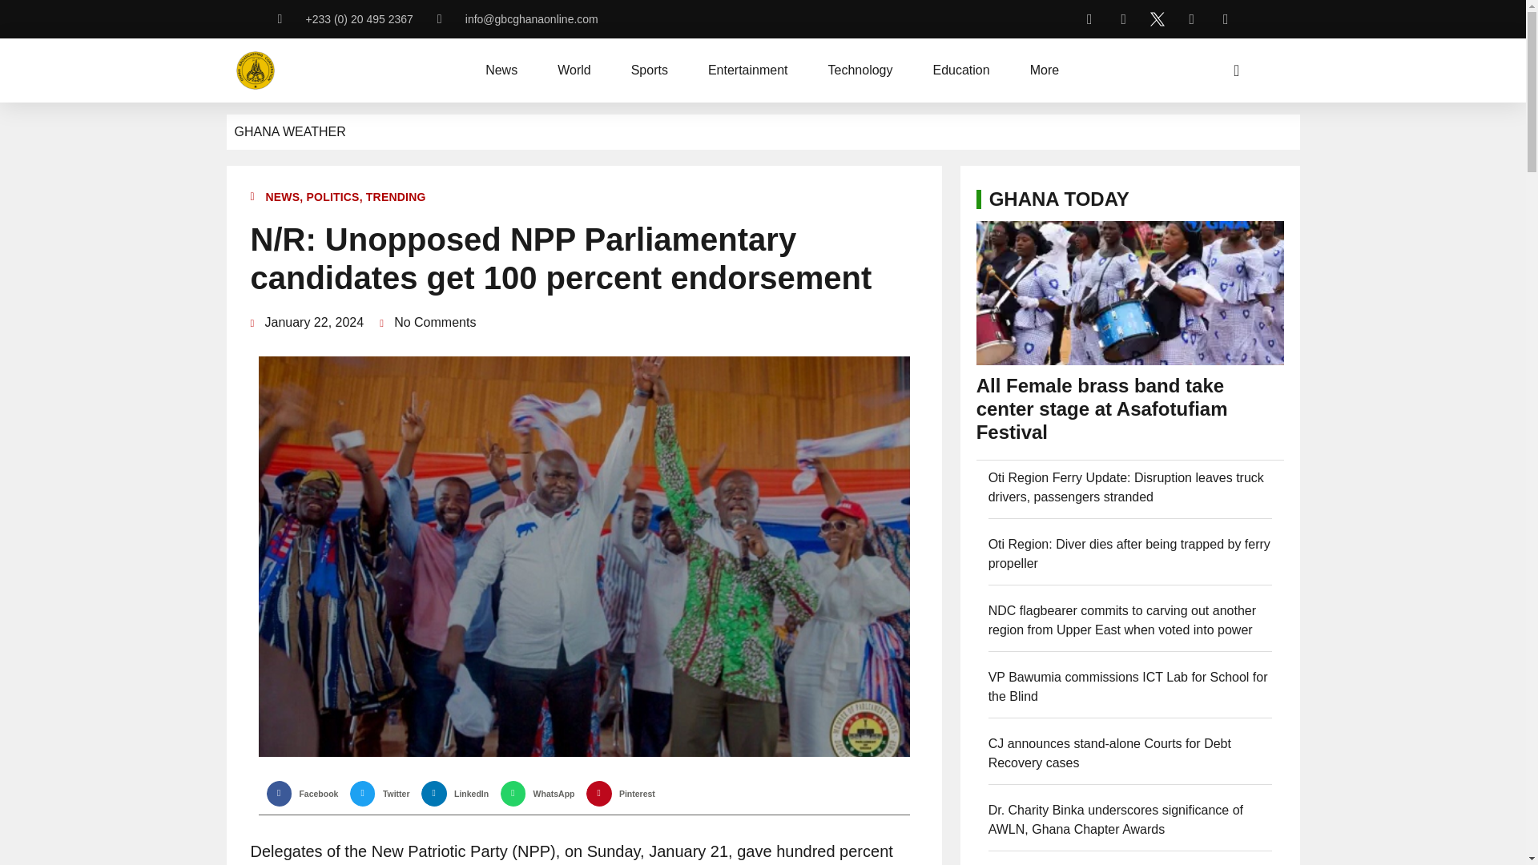 This screenshot has width=1538, height=865. I want to click on Sports, so click(649, 70).